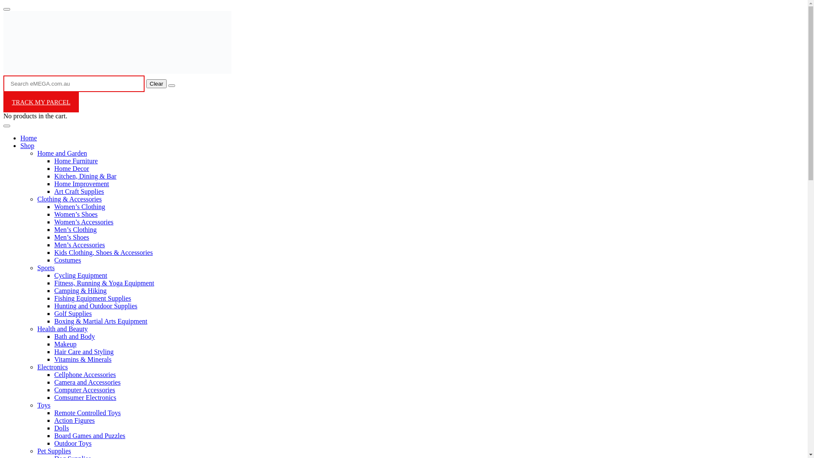  Describe the element at coordinates (83, 360) in the screenshot. I see `Vitamins & Minerals` at that location.